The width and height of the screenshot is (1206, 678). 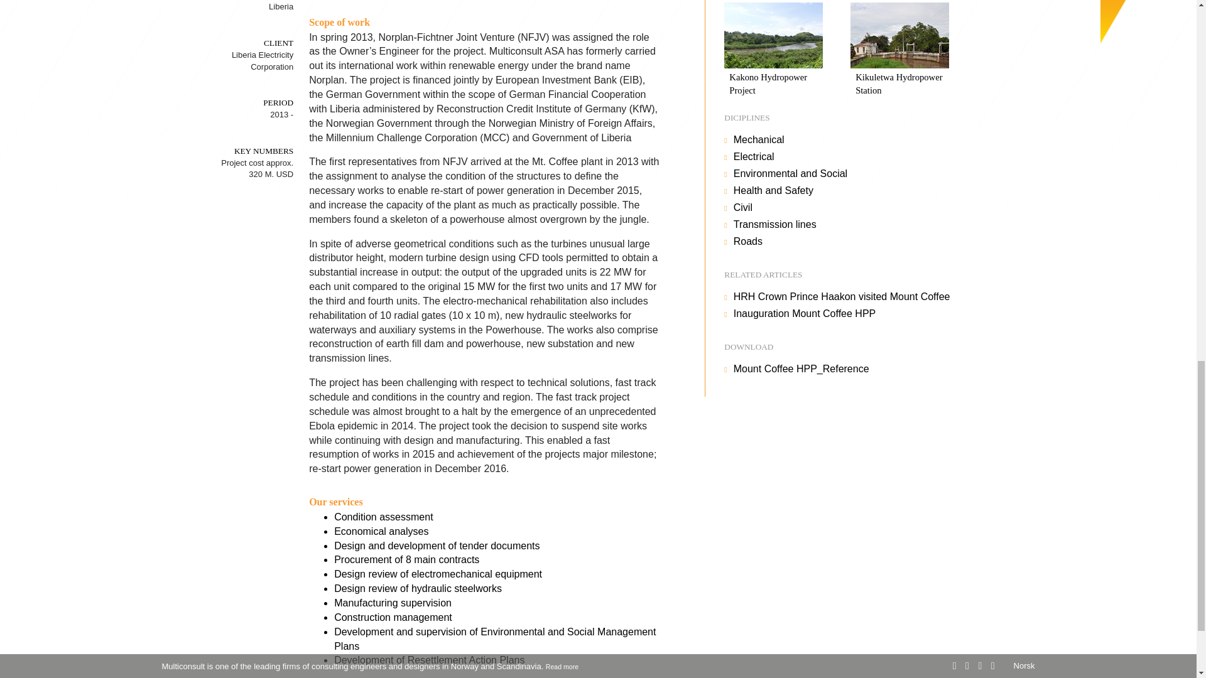 I want to click on Kakono Hydropower Project, so click(x=773, y=51).